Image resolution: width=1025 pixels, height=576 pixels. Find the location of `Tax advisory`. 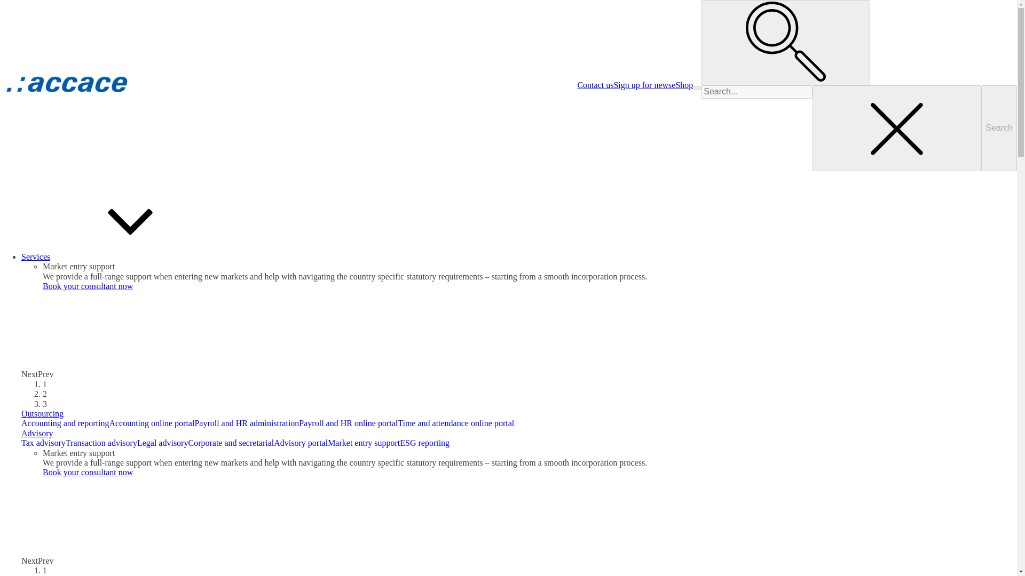

Tax advisory is located at coordinates (43, 443).